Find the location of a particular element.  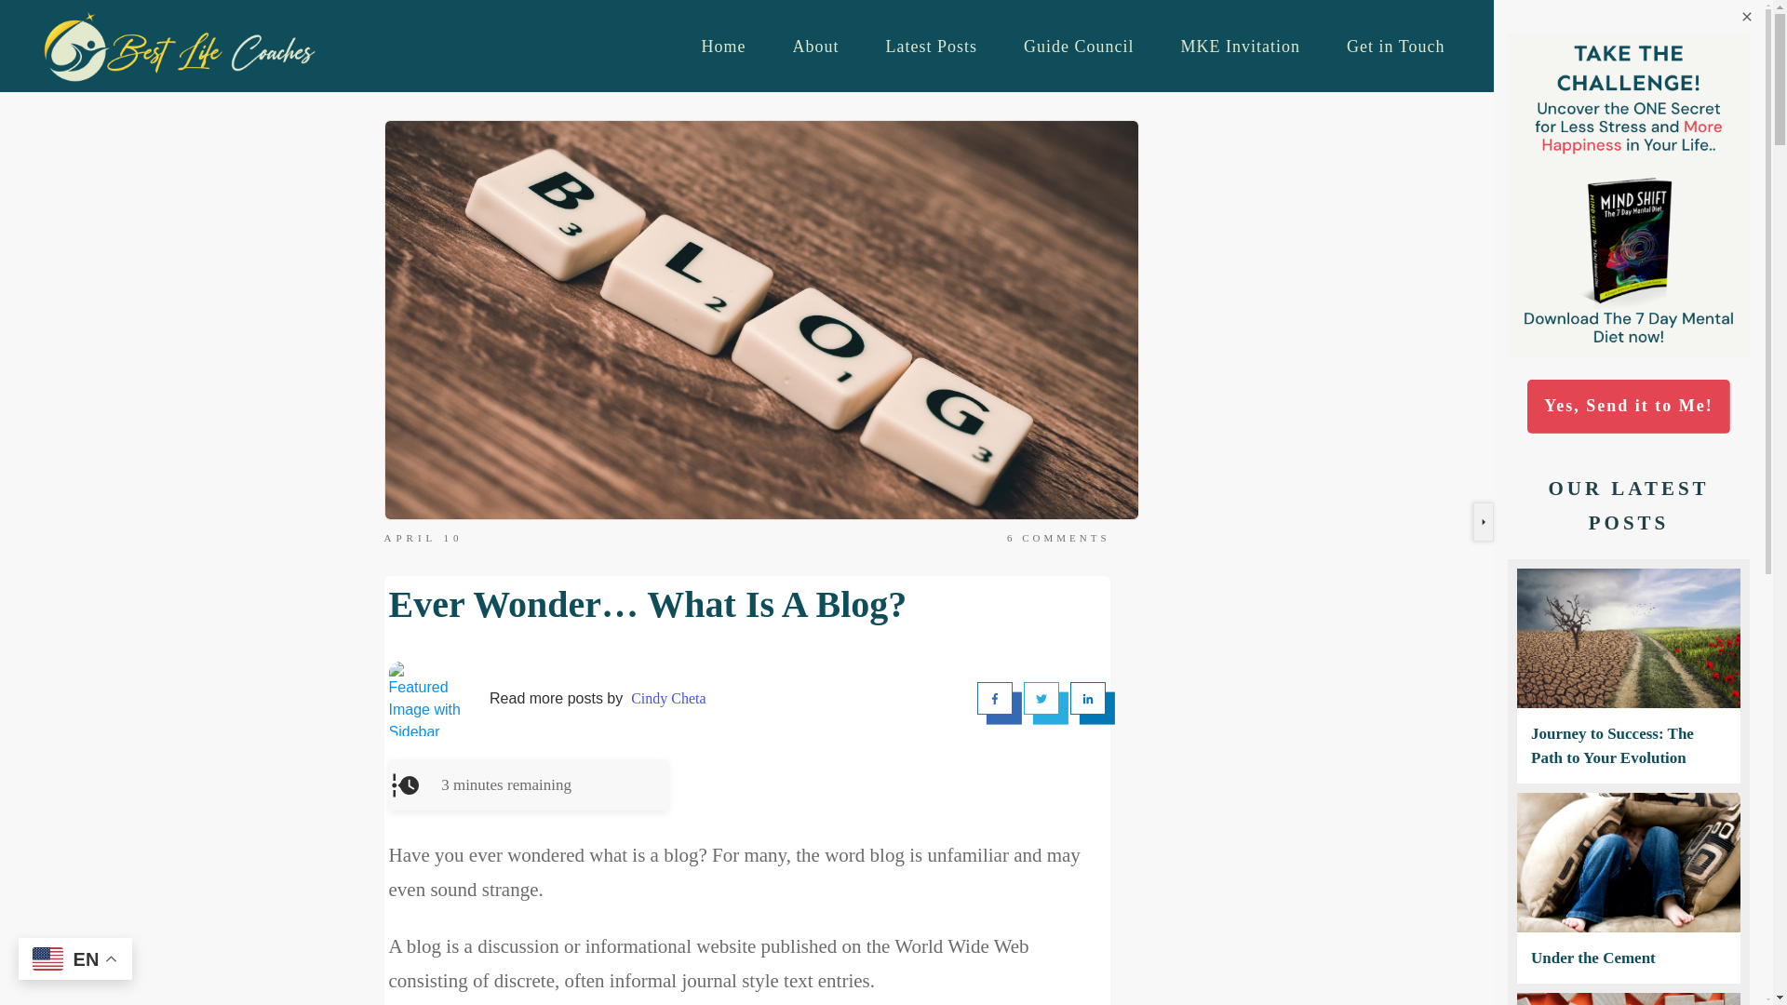

Latest Posts is located at coordinates (932, 47).